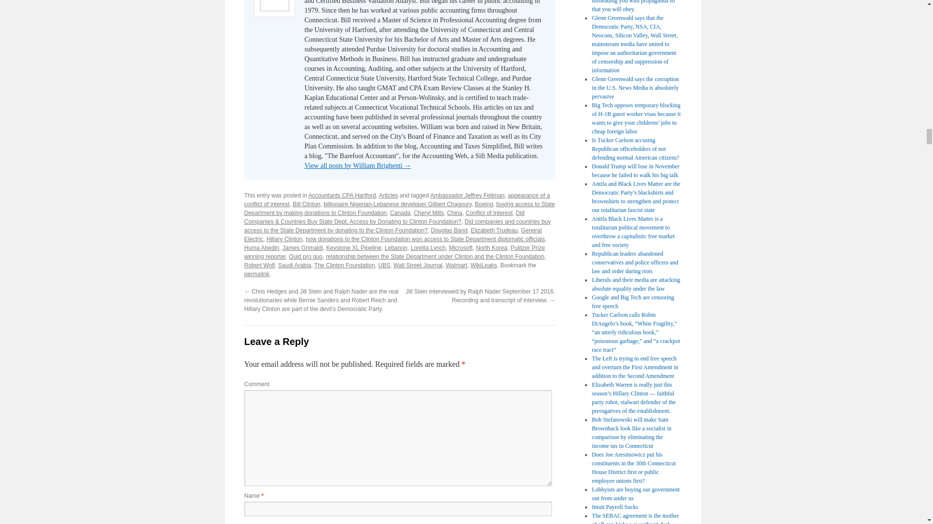 This screenshot has height=524, width=933. Describe the element at coordinates (449, 230) in the screenshot. I see `Douglas Band` at that location.